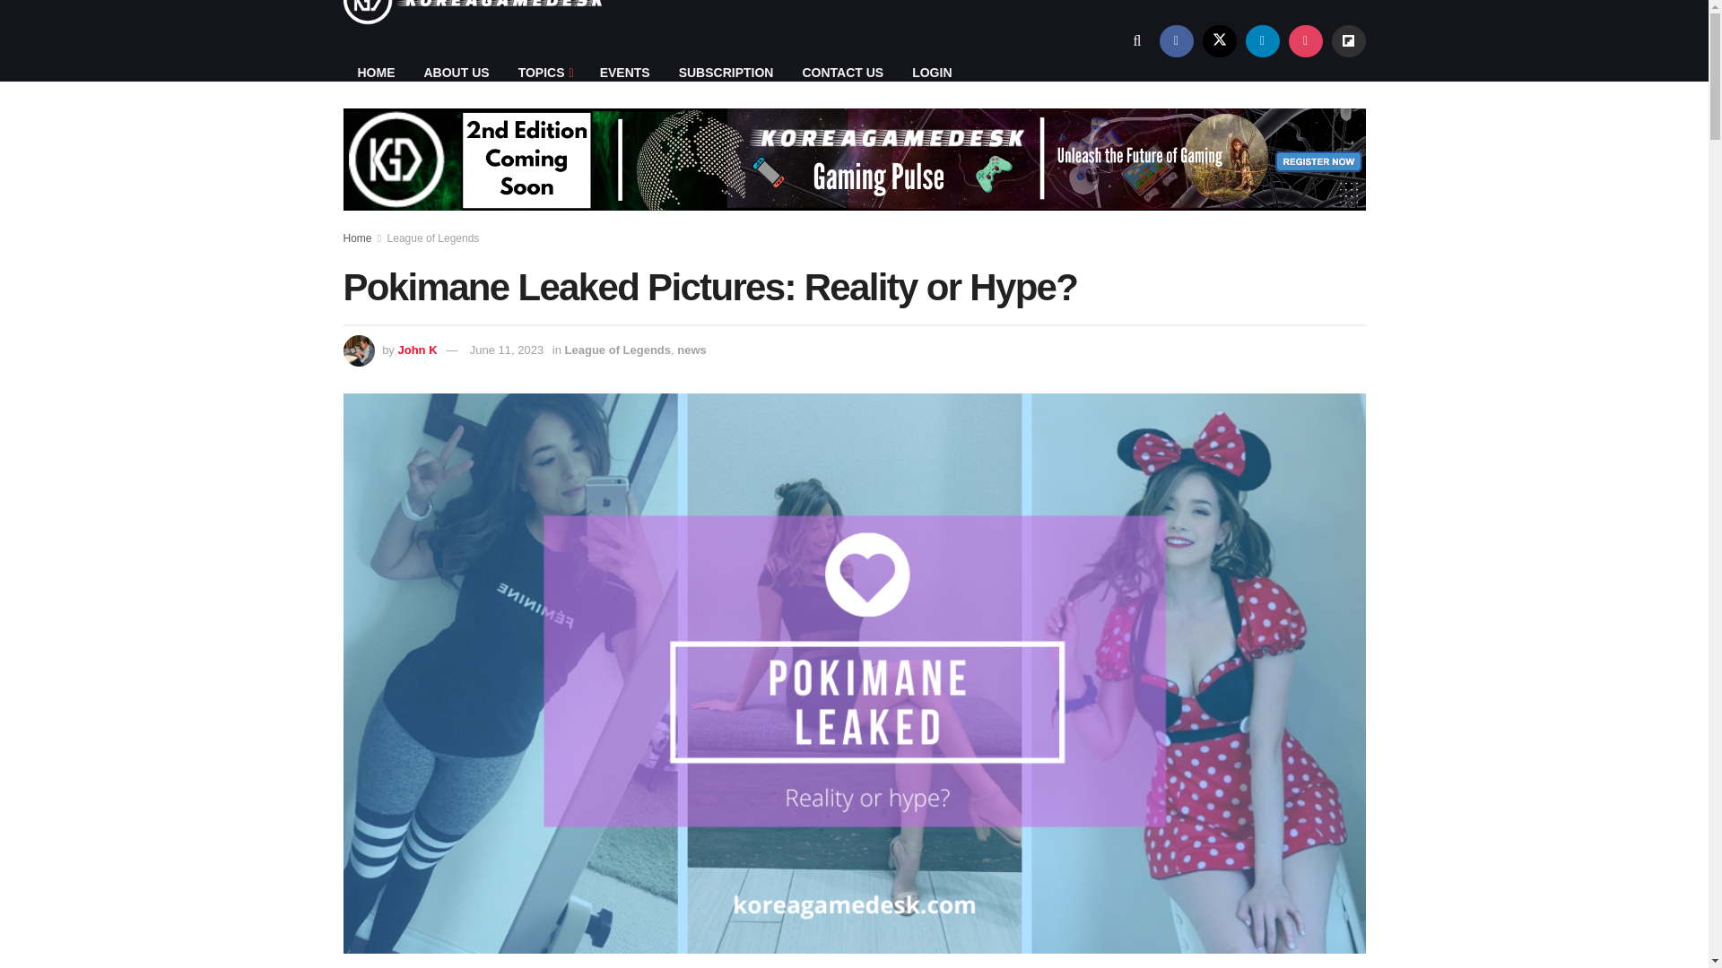  I want to click on TOPICS, so click(544, 73).